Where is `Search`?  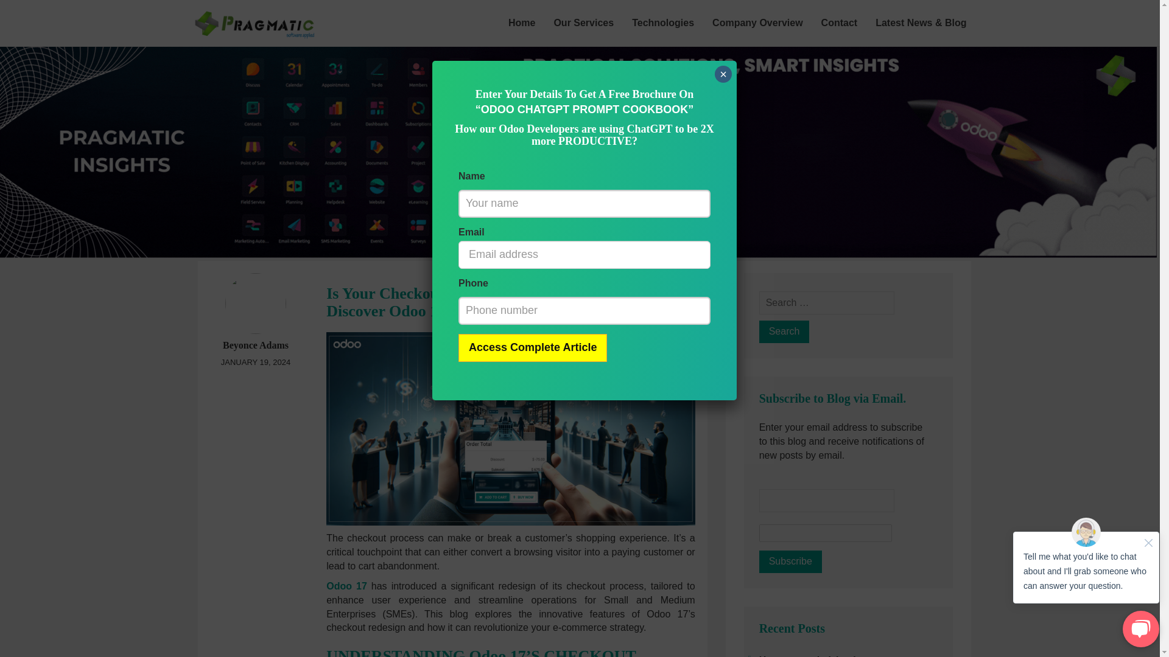
Search is located at coordinates (784, 332).